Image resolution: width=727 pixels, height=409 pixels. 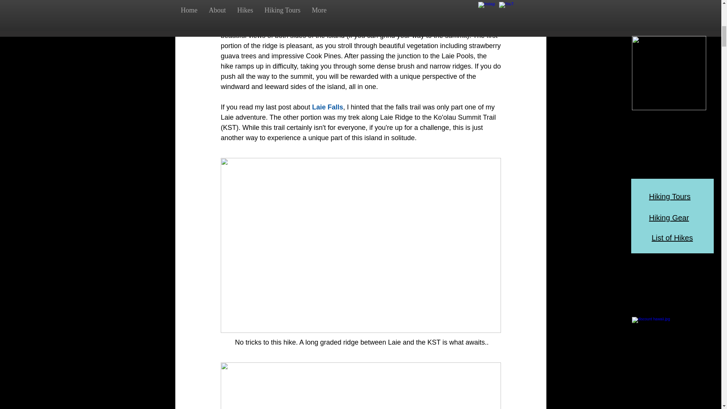 I want to click on Laie Falls, so click(x=327, y=107).